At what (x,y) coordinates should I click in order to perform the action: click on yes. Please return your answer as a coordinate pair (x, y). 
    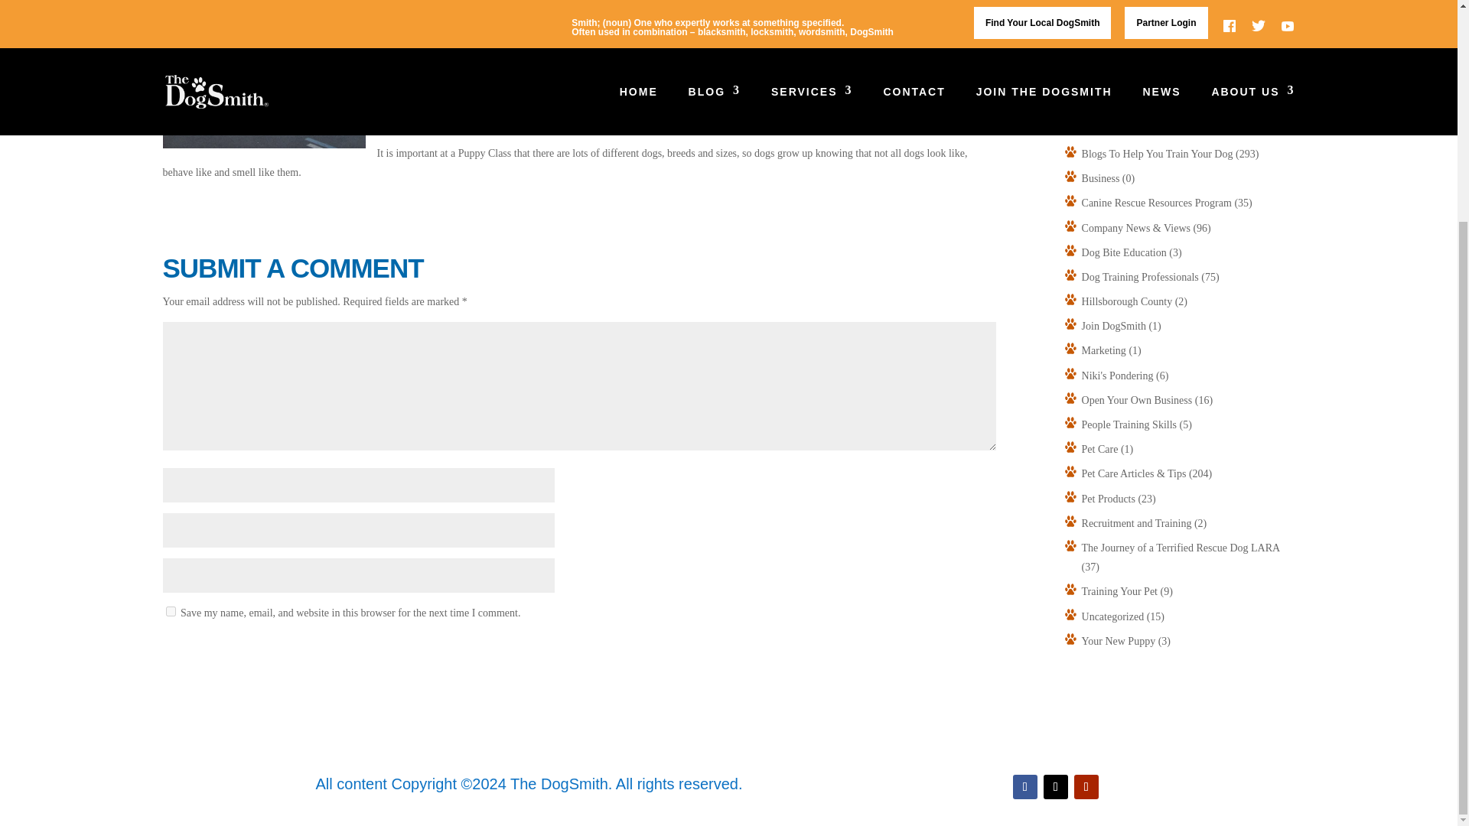
    Looking at the image, I should click on (170, 610).